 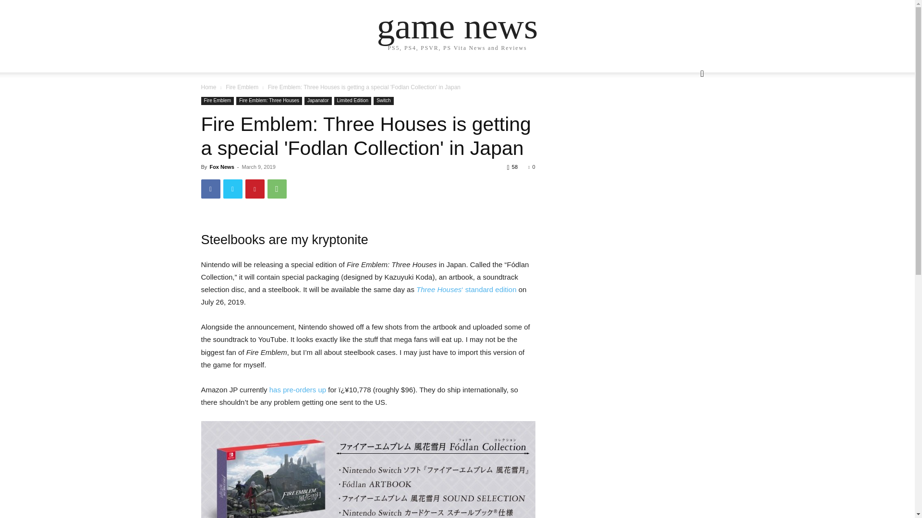 I want to click on game news, so click(x=457, y=26).